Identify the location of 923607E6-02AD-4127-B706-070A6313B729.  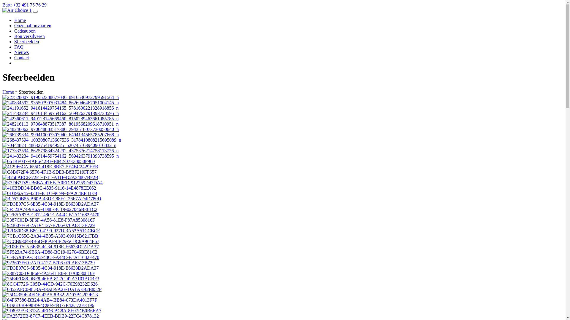
(49, 263).